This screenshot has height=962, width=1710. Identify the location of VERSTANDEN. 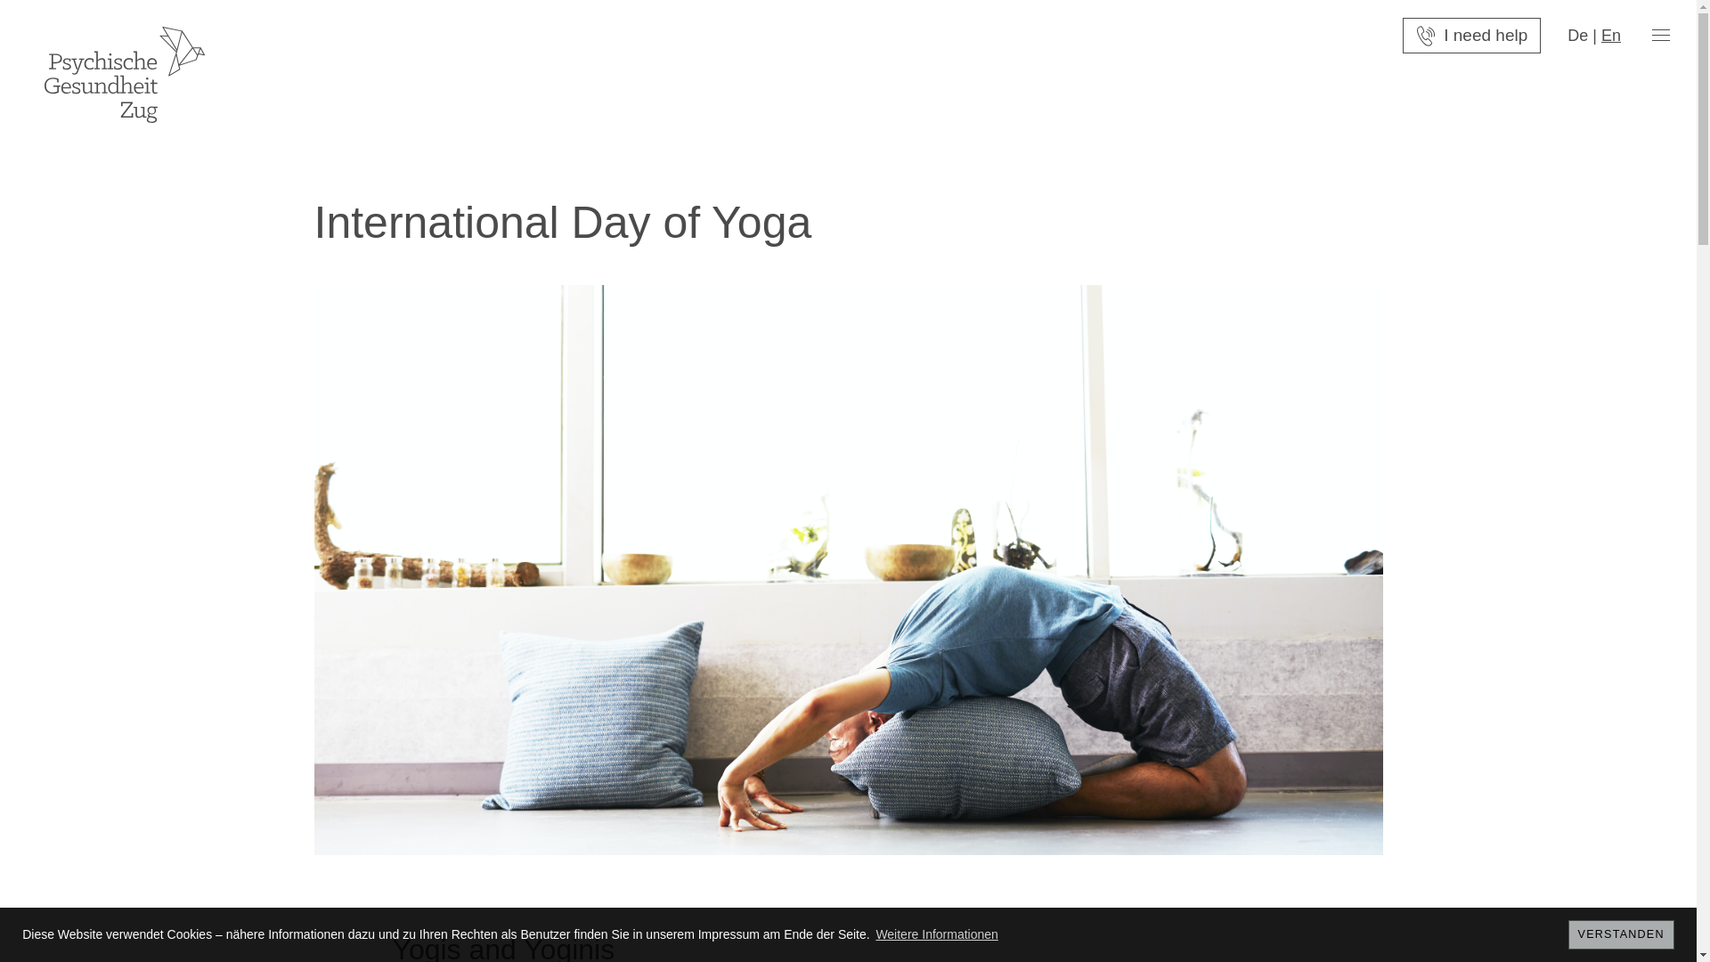
(1621, 933).